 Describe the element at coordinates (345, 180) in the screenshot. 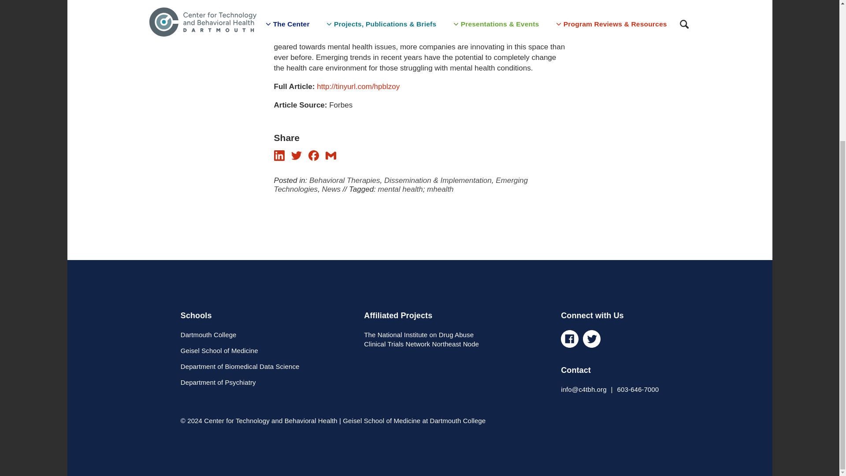

I see `Behavioral Therapies` at that location.